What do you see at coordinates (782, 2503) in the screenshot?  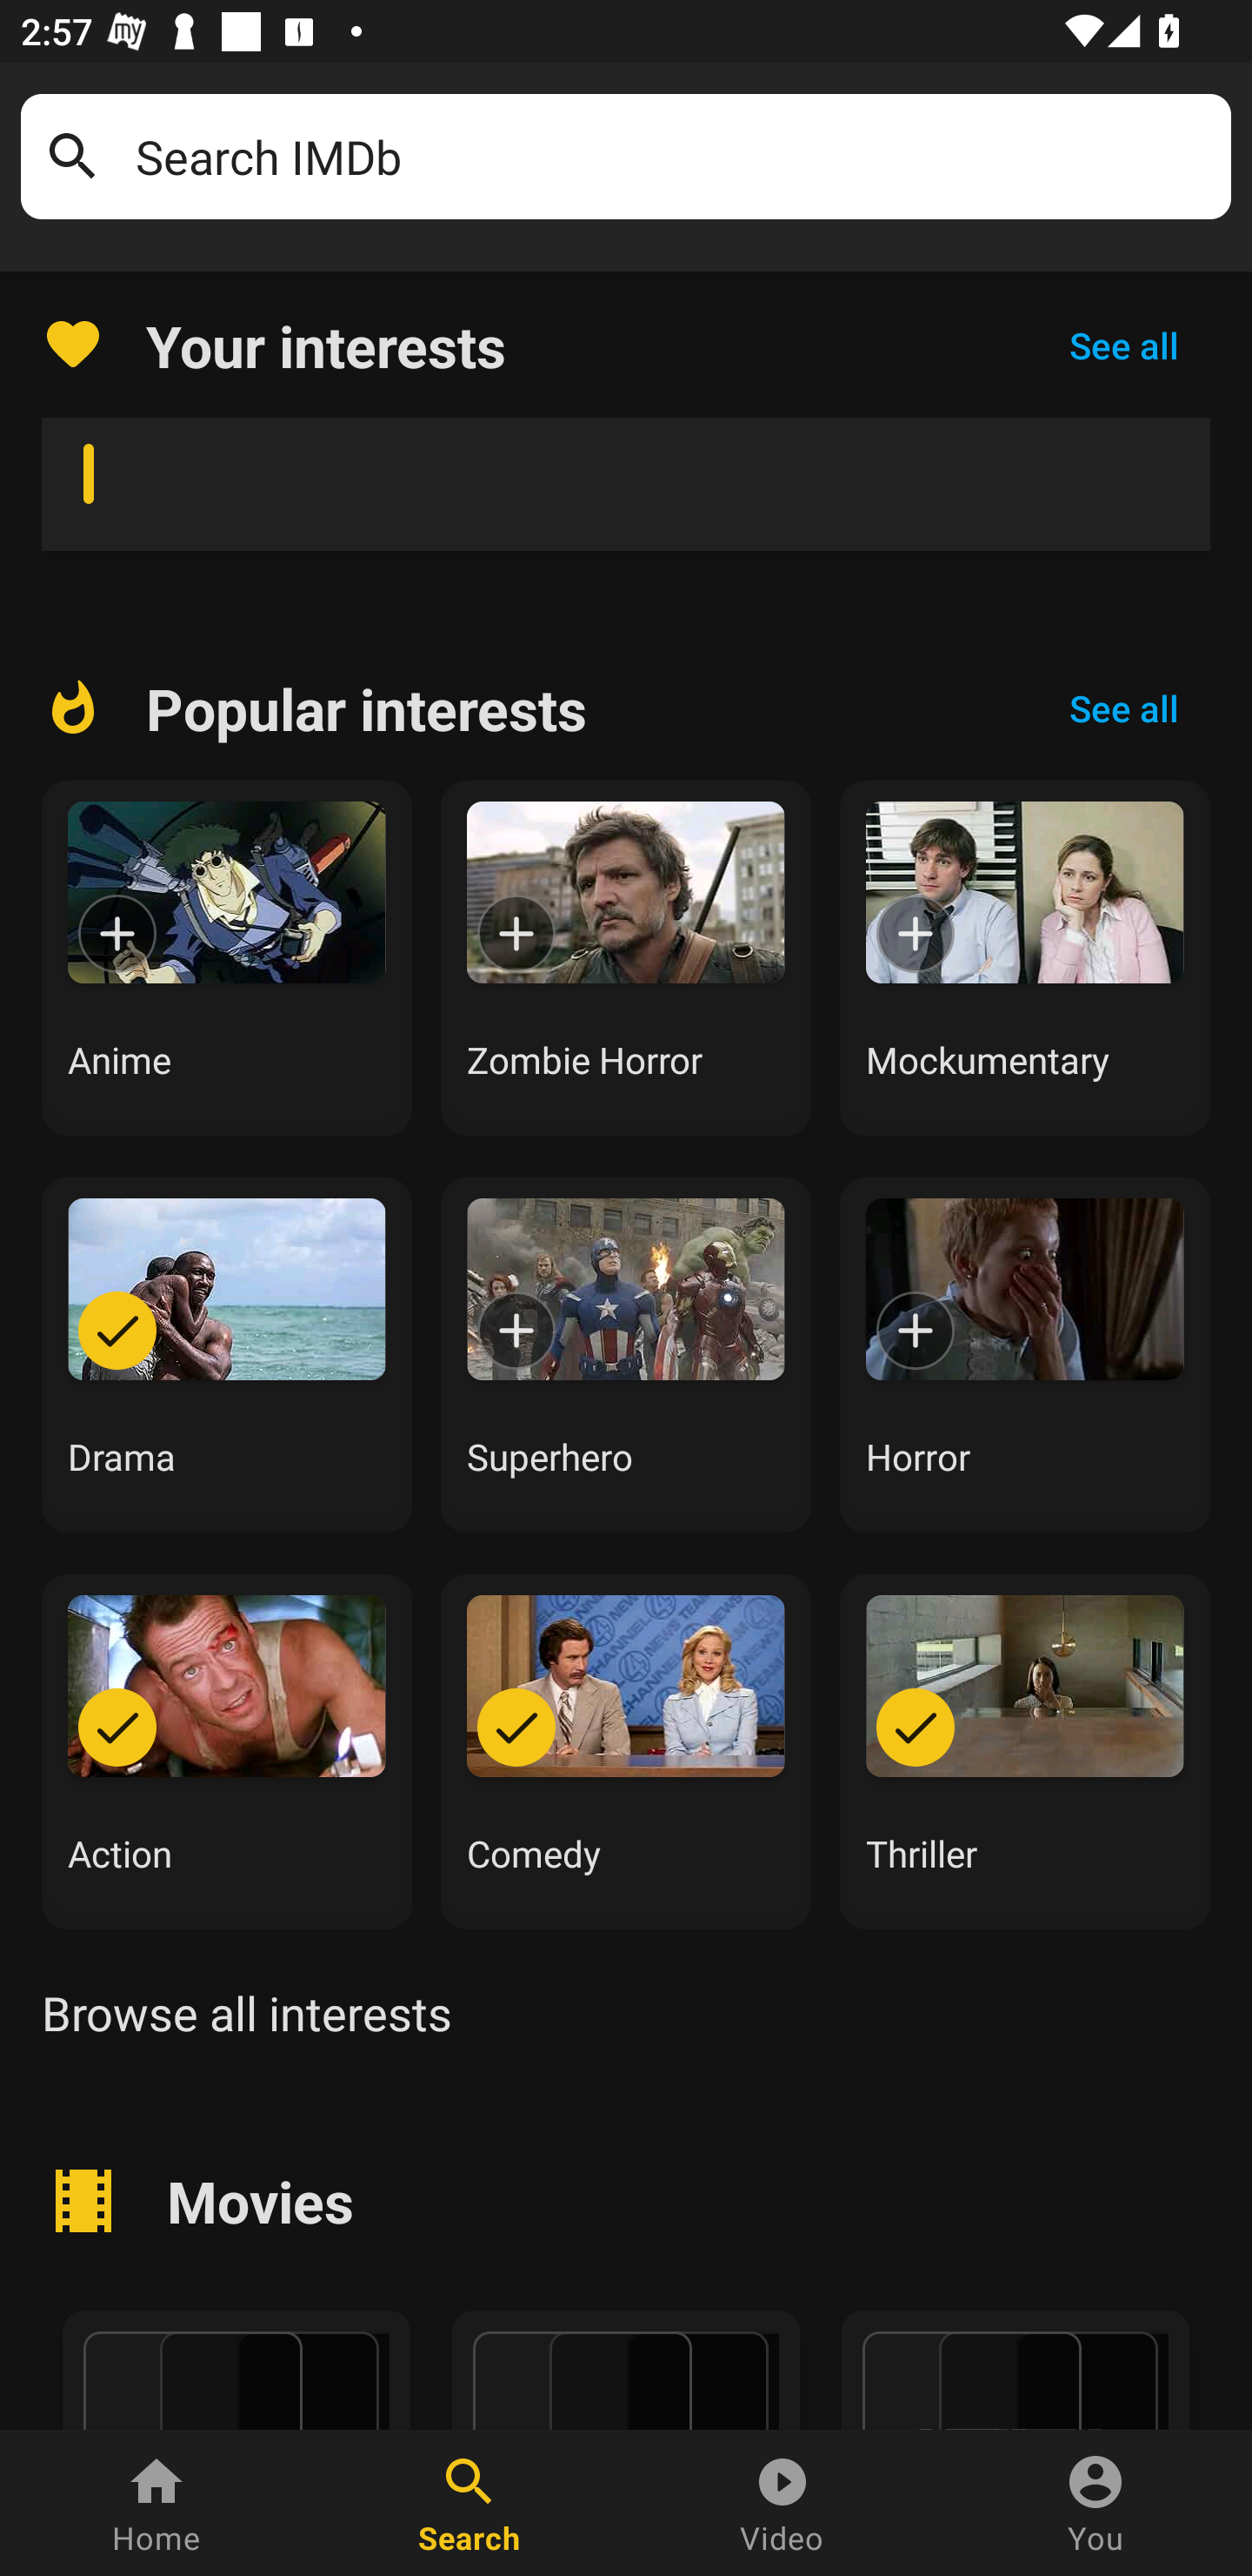 I see `Video` at bounding box center [782, 2503].